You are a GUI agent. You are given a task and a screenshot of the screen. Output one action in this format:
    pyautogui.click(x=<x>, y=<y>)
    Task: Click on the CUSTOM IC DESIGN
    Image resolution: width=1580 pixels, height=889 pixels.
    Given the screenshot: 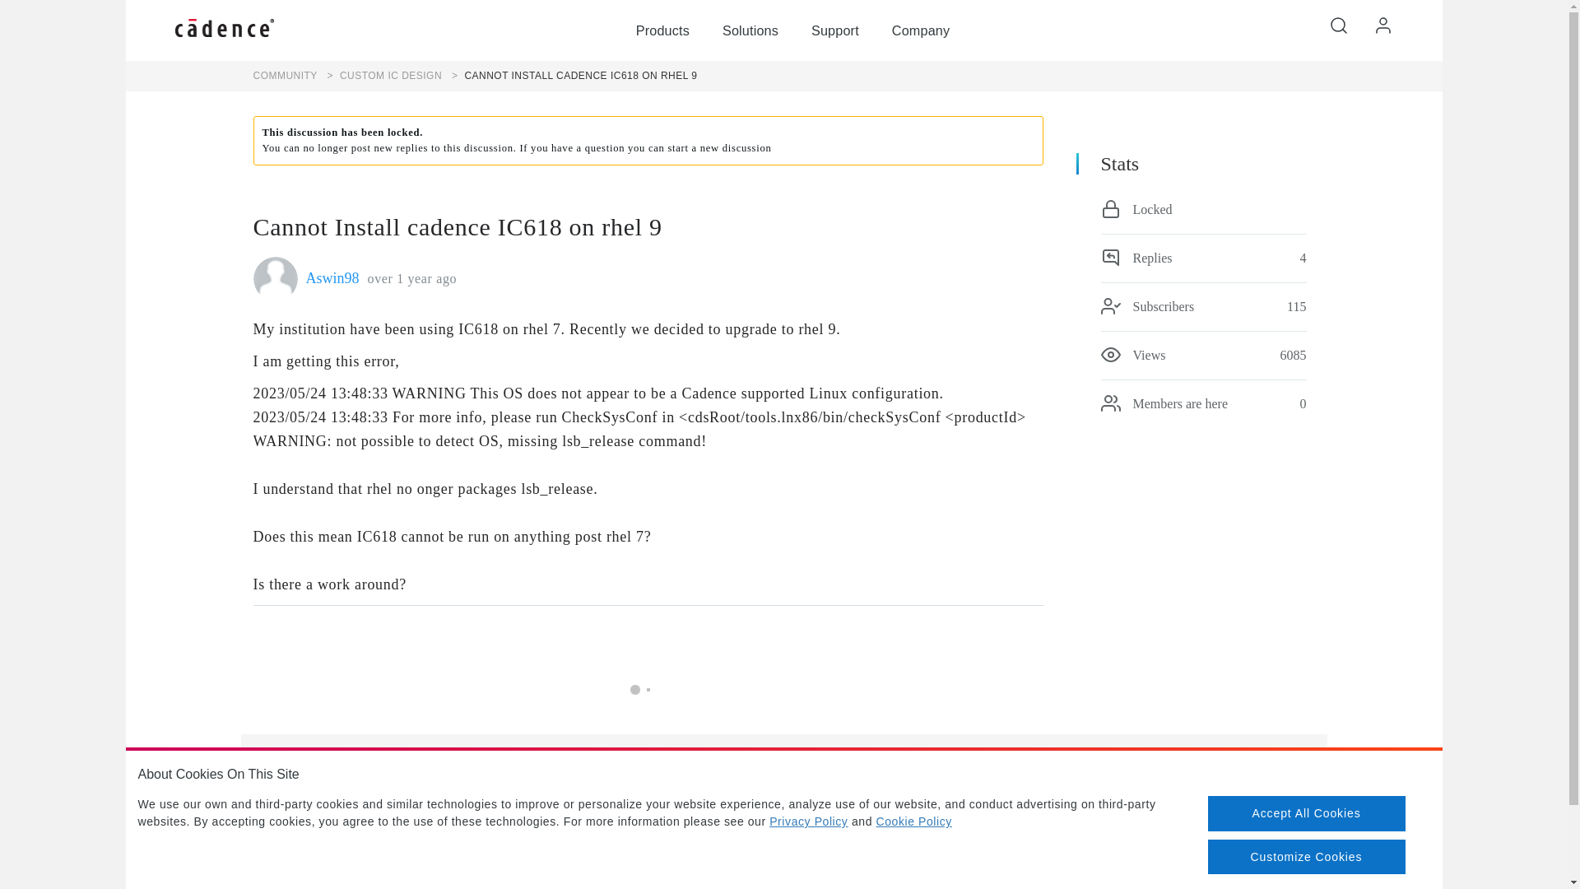 What is the action you would take?
    pyautogui.click(x=381, y=76)
    